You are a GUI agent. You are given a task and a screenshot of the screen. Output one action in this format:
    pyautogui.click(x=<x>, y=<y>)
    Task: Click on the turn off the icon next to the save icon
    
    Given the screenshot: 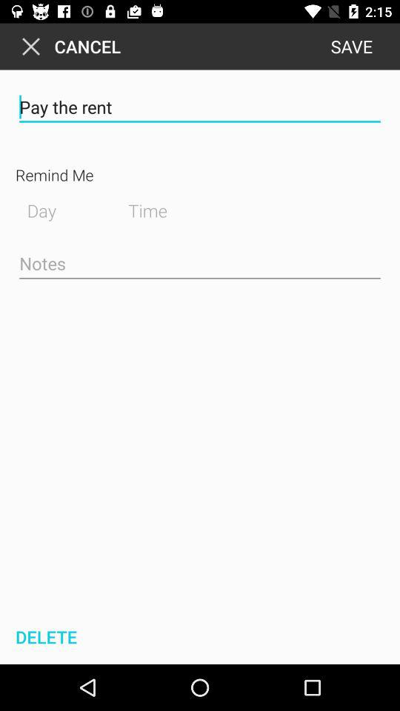 What is the action you would take?
    pyautogui.click(x=68, y=46)
    